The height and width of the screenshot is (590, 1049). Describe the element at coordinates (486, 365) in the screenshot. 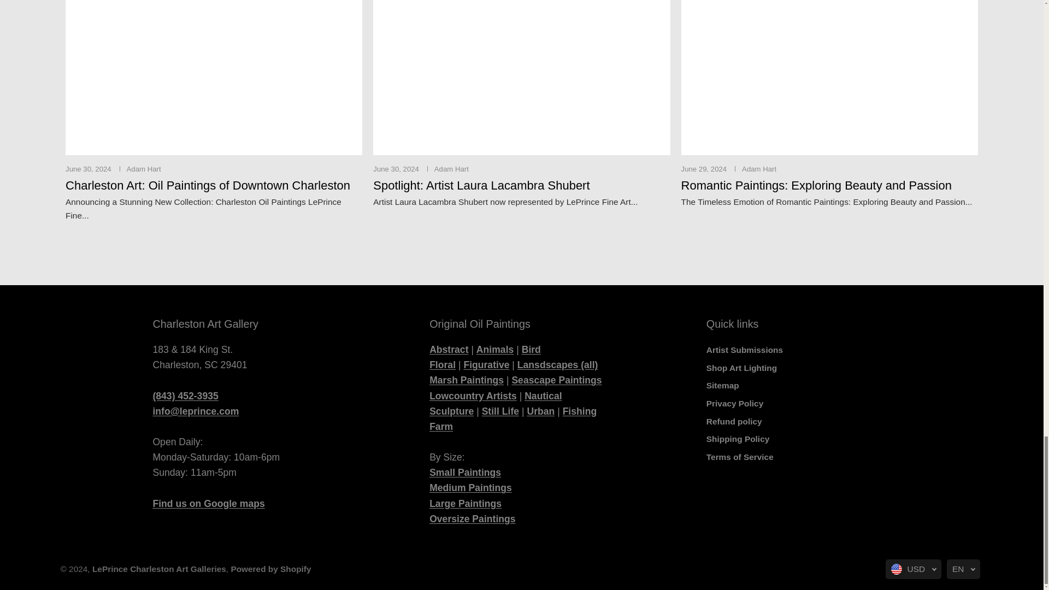

I see `Figurative Oil Paintings` at that location.